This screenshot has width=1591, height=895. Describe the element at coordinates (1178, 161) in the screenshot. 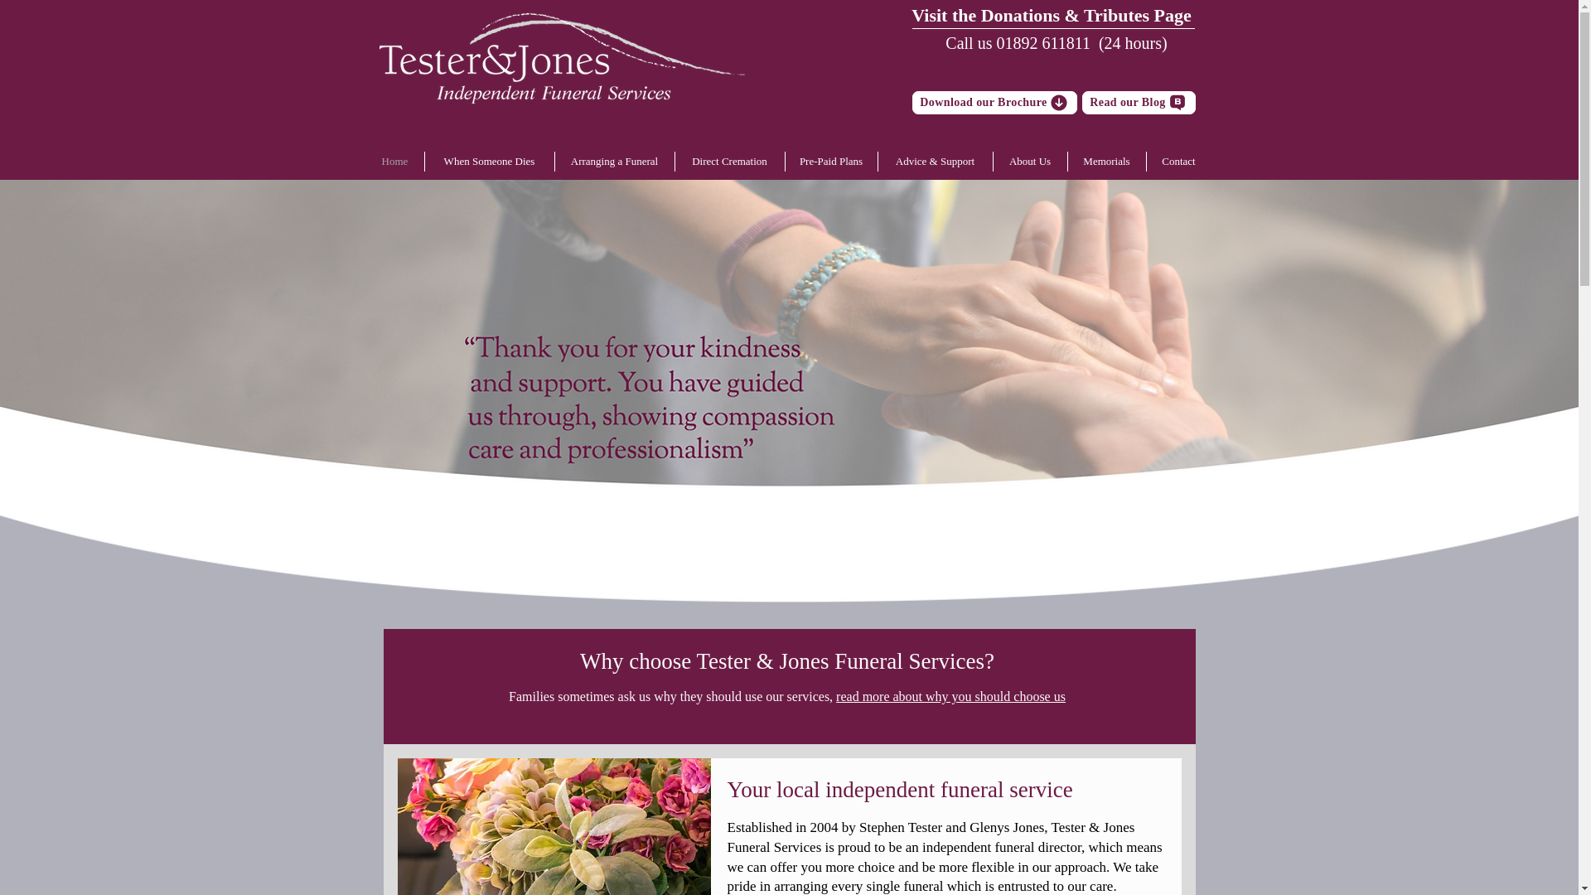

I see `Contact` at that location.